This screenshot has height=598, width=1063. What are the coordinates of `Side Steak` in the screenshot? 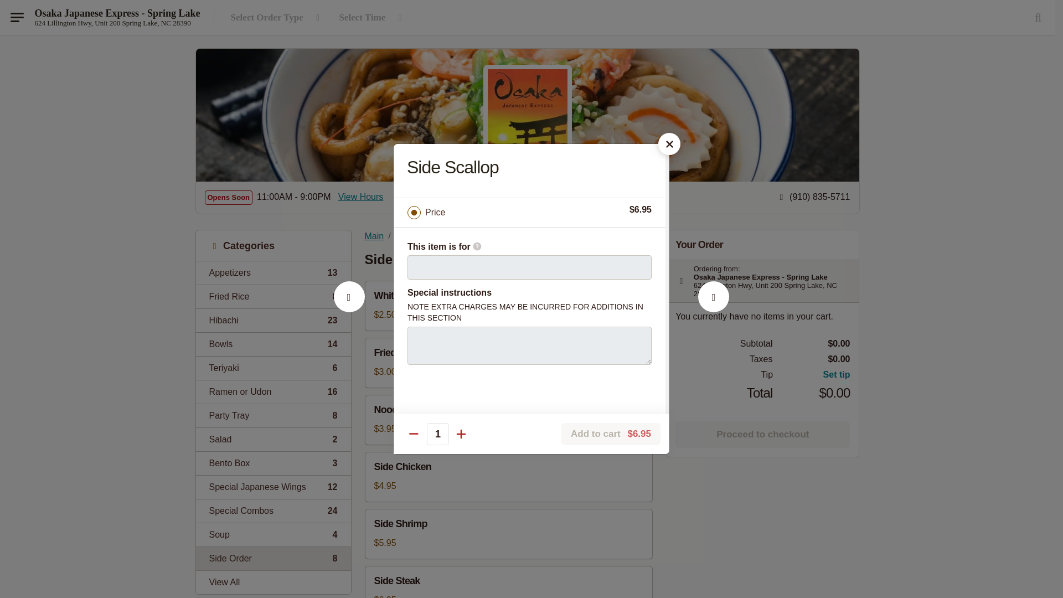 It's located at (273, 391).